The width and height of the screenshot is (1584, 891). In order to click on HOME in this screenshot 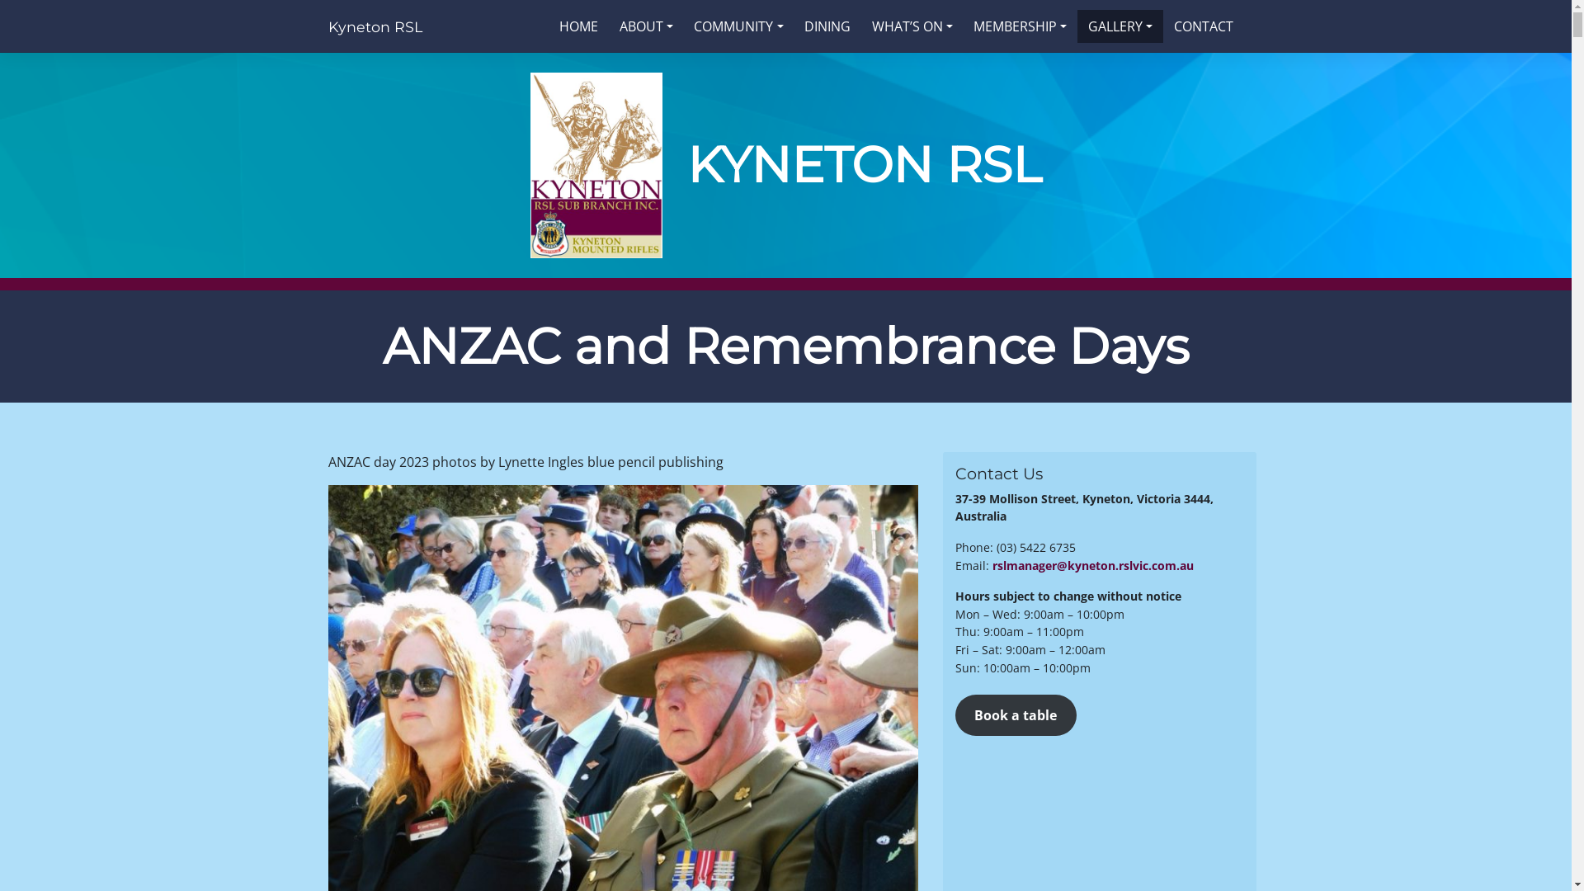, I will do `click(579, 26)`.